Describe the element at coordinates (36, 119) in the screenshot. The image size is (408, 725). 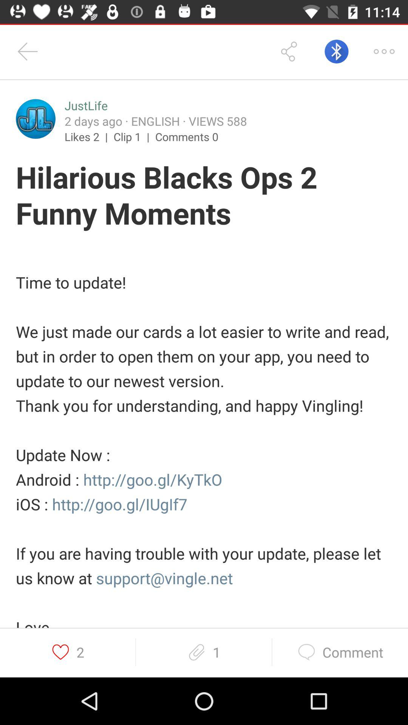
I see `symbol of profile` at that location.